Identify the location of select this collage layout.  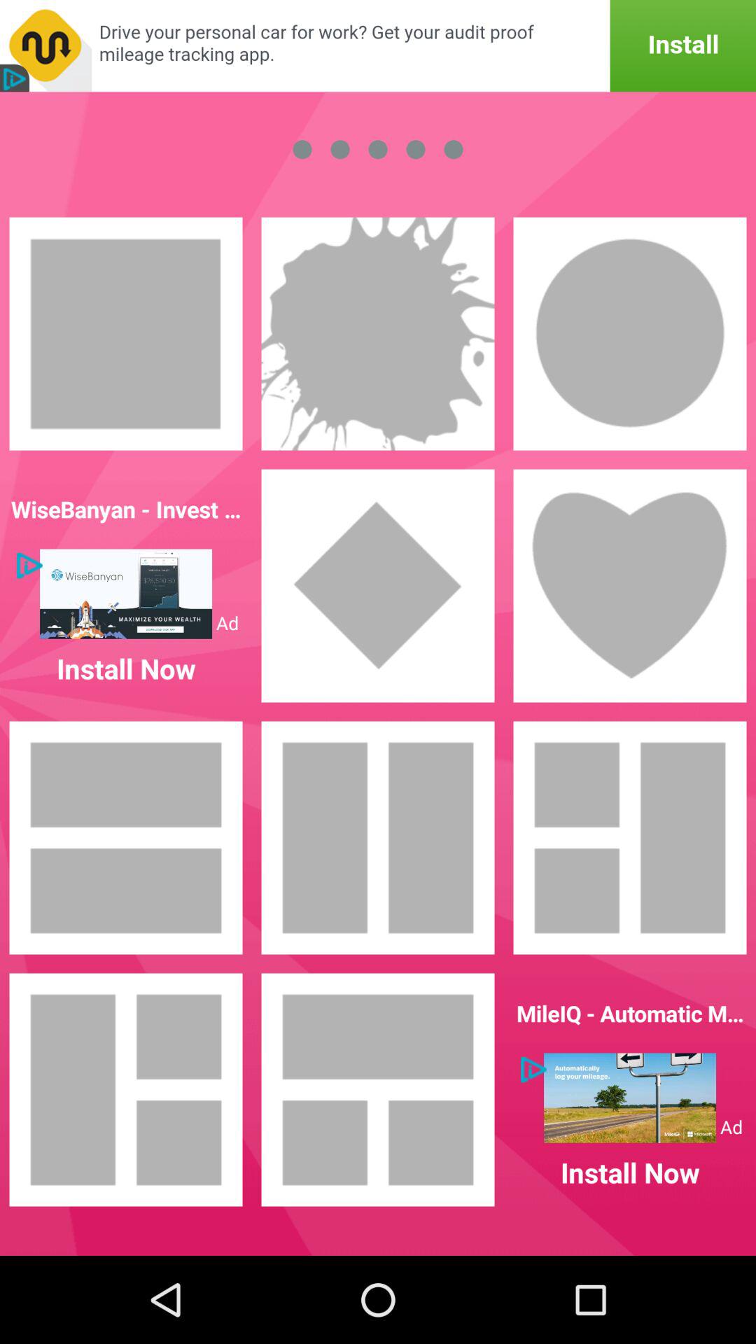
(378, 1090).